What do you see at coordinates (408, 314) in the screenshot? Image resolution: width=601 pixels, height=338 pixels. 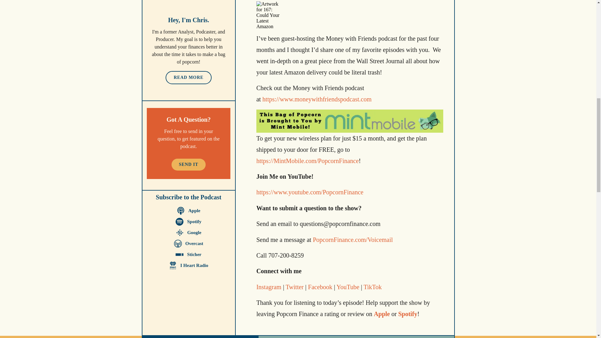 I see `Spotify` at bounding box center [408, 314].